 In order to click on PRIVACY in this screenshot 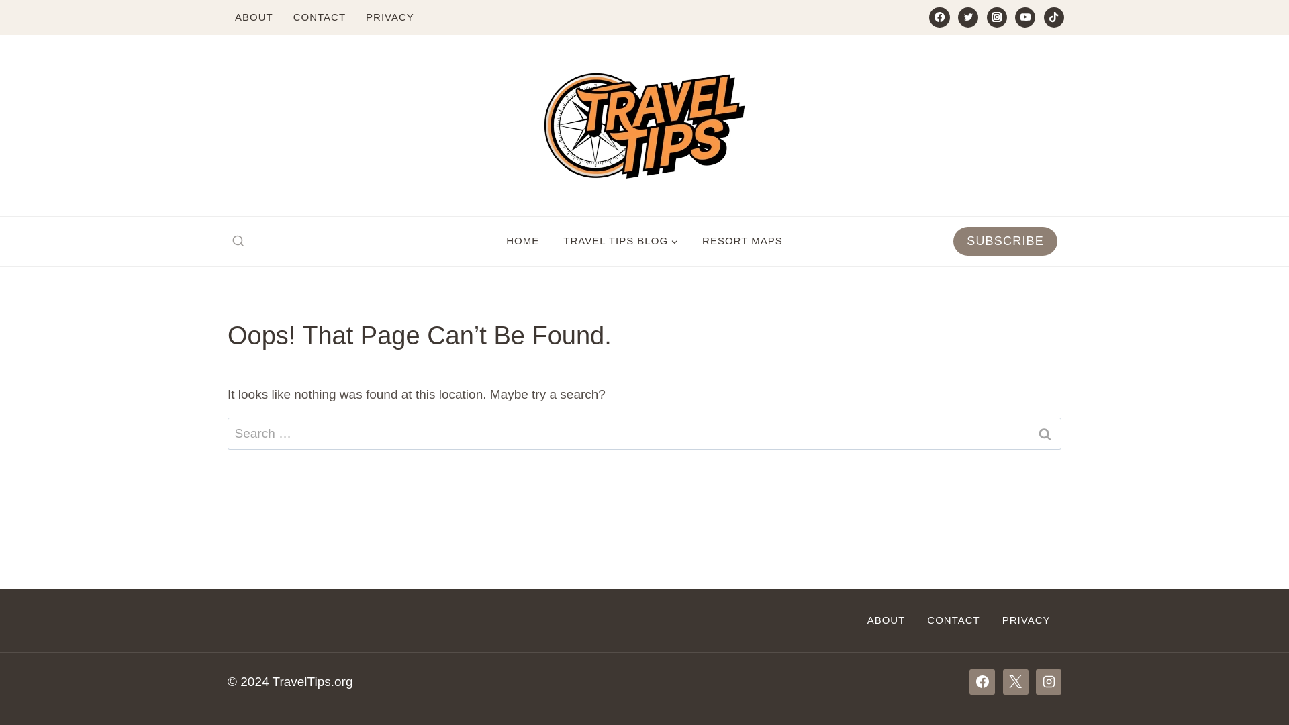, I will do `click(389, 17)`.